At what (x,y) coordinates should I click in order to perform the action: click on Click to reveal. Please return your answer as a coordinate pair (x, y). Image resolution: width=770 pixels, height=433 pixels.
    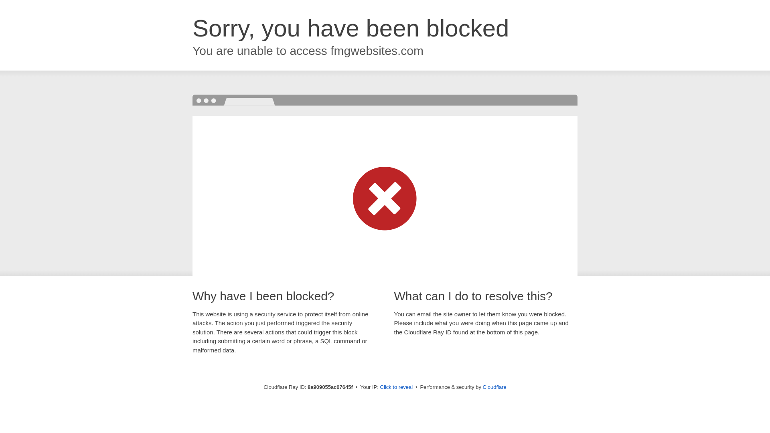
    Looking at the image, I should click on (396, 387).